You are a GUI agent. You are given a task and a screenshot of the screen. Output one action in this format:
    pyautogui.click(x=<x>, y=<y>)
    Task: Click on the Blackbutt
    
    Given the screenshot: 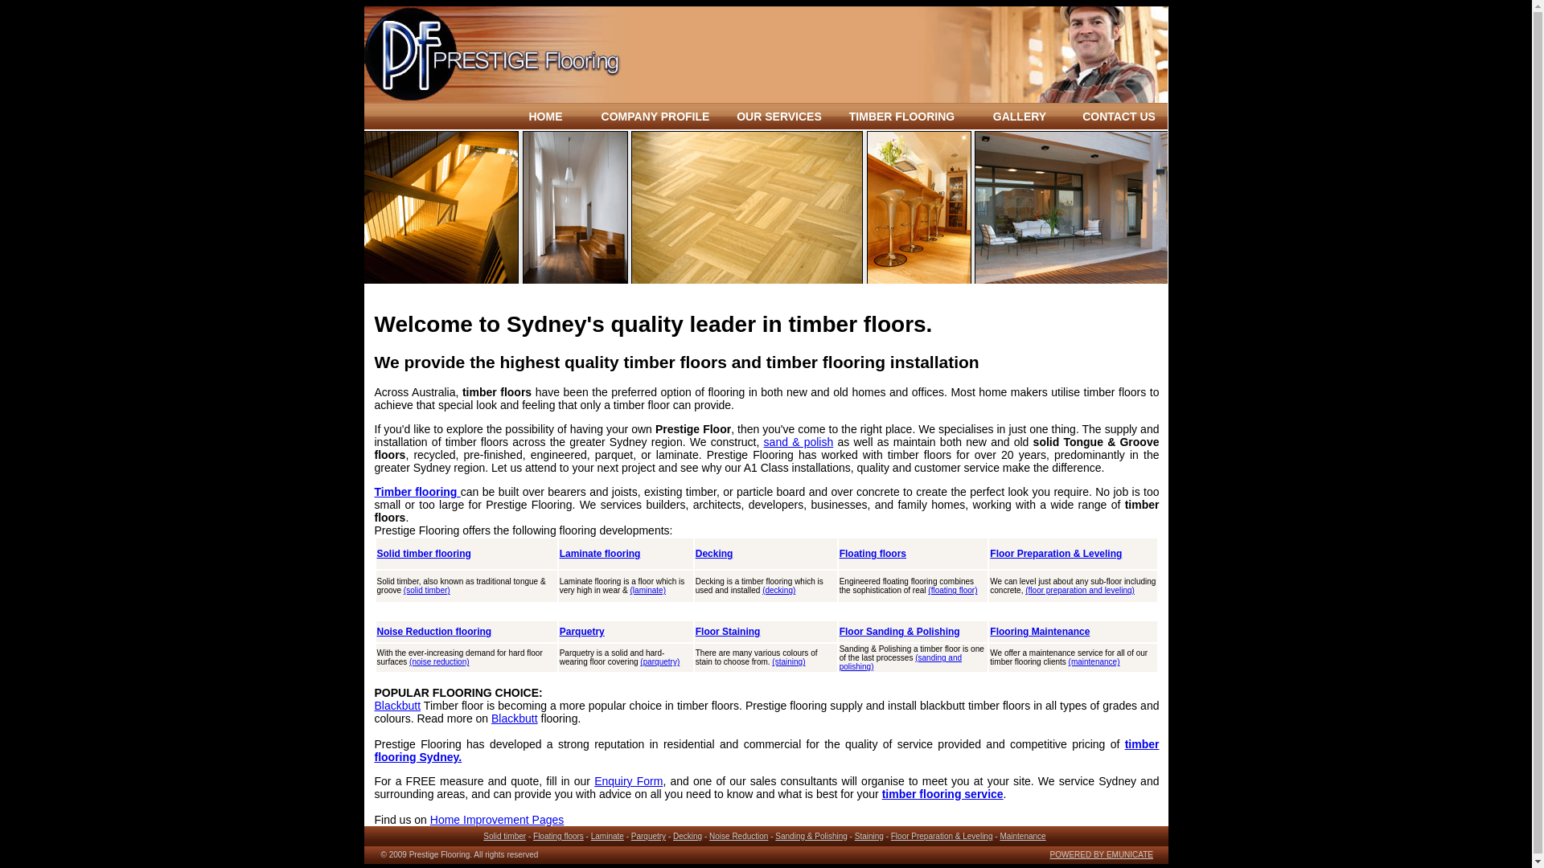 What is the action you would take?
    pyautogui.click(x=458, y=712)
    